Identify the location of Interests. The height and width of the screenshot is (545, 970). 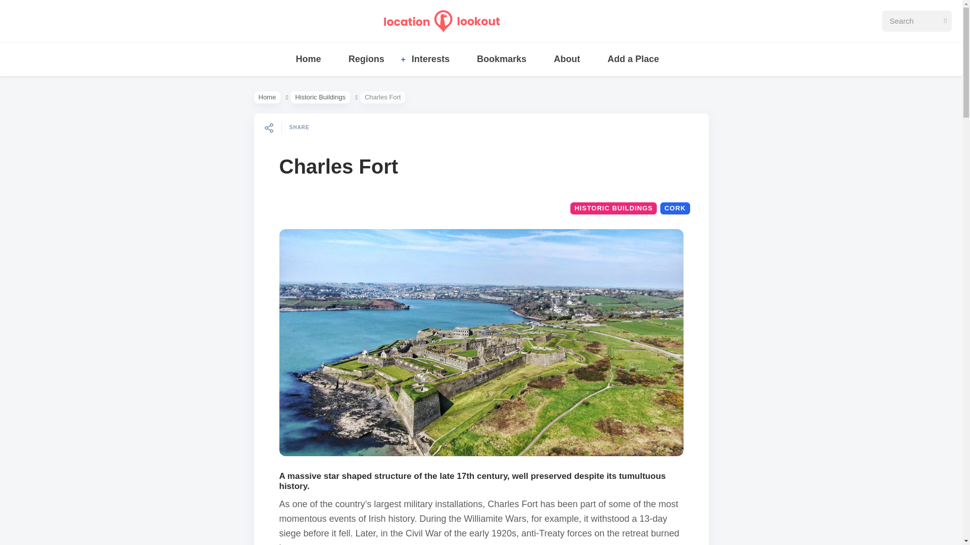
(430, 60).